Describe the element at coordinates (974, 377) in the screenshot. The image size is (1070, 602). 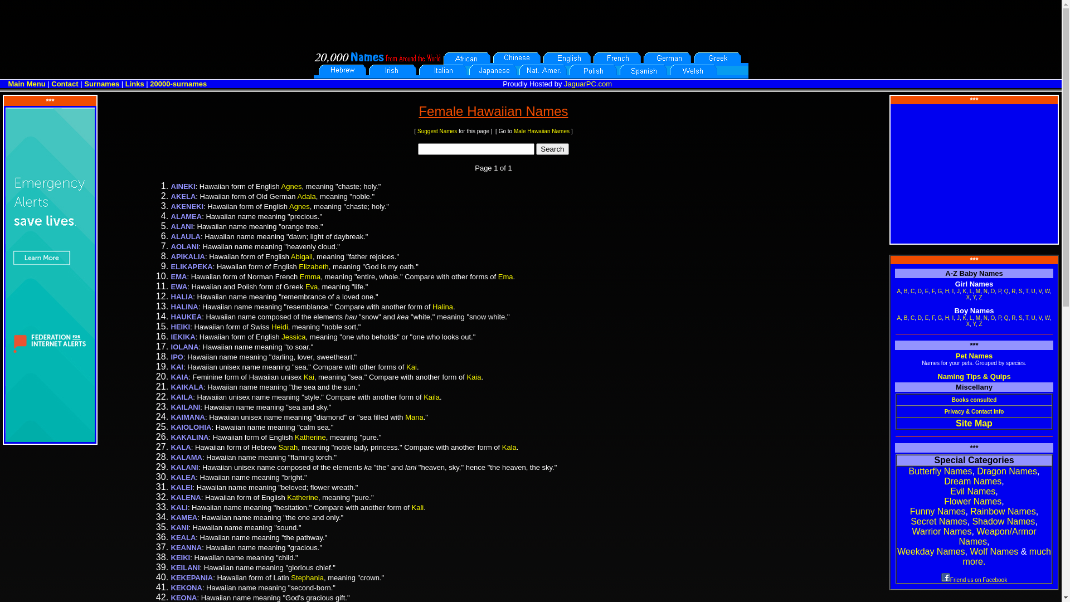
I see `Naming Tips & Quips` at that location.